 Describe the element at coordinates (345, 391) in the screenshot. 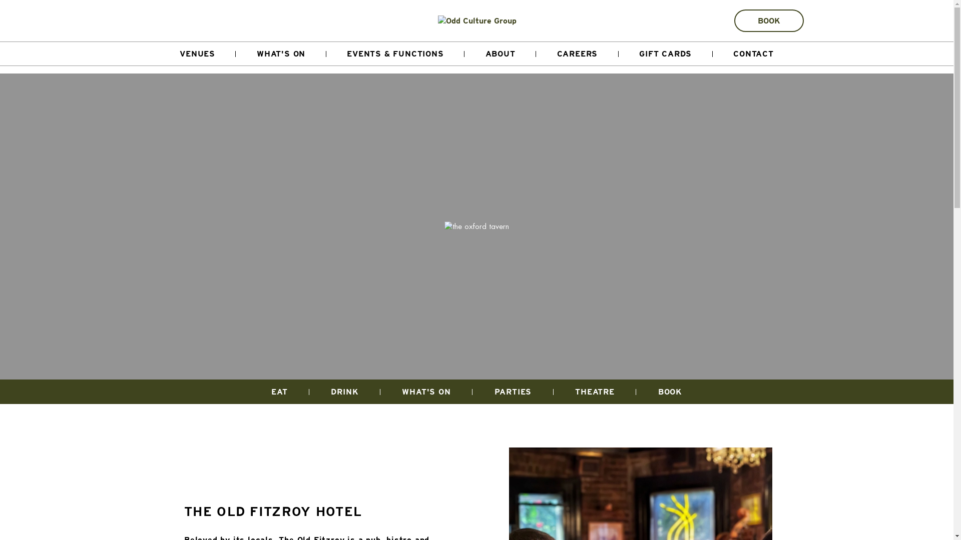

I see `DRINK` at that location.